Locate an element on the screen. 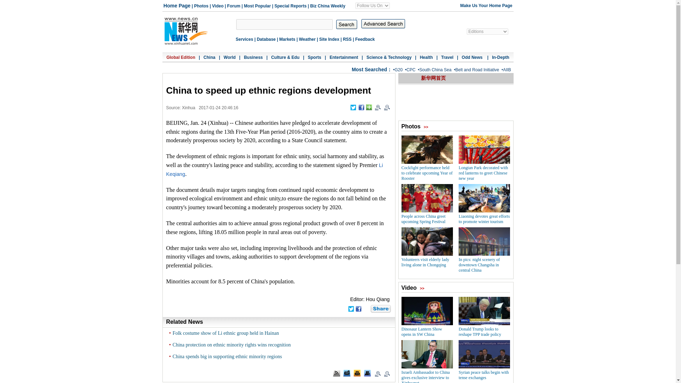  Business is located at coordinates (253, 57).